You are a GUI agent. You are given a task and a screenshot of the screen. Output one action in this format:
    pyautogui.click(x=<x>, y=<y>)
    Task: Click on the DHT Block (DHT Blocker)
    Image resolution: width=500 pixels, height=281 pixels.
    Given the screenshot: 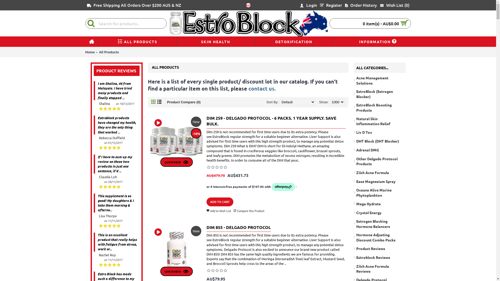 What is the action you would take?
    pyautogui.click(x=380, y=140)
    